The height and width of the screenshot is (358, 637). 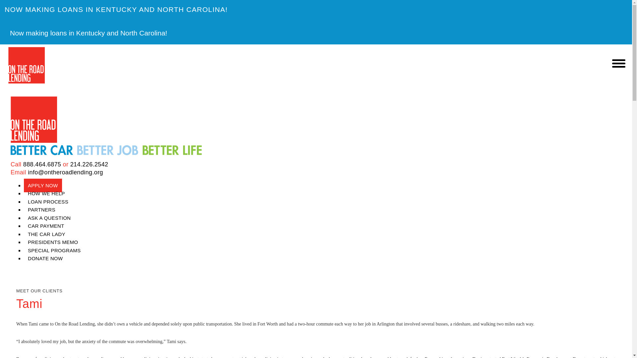 I want to click on NOW MAKING LOANS IN KENTUCKY AND NORTH CAROLINA!, so click(x=316, y=9).